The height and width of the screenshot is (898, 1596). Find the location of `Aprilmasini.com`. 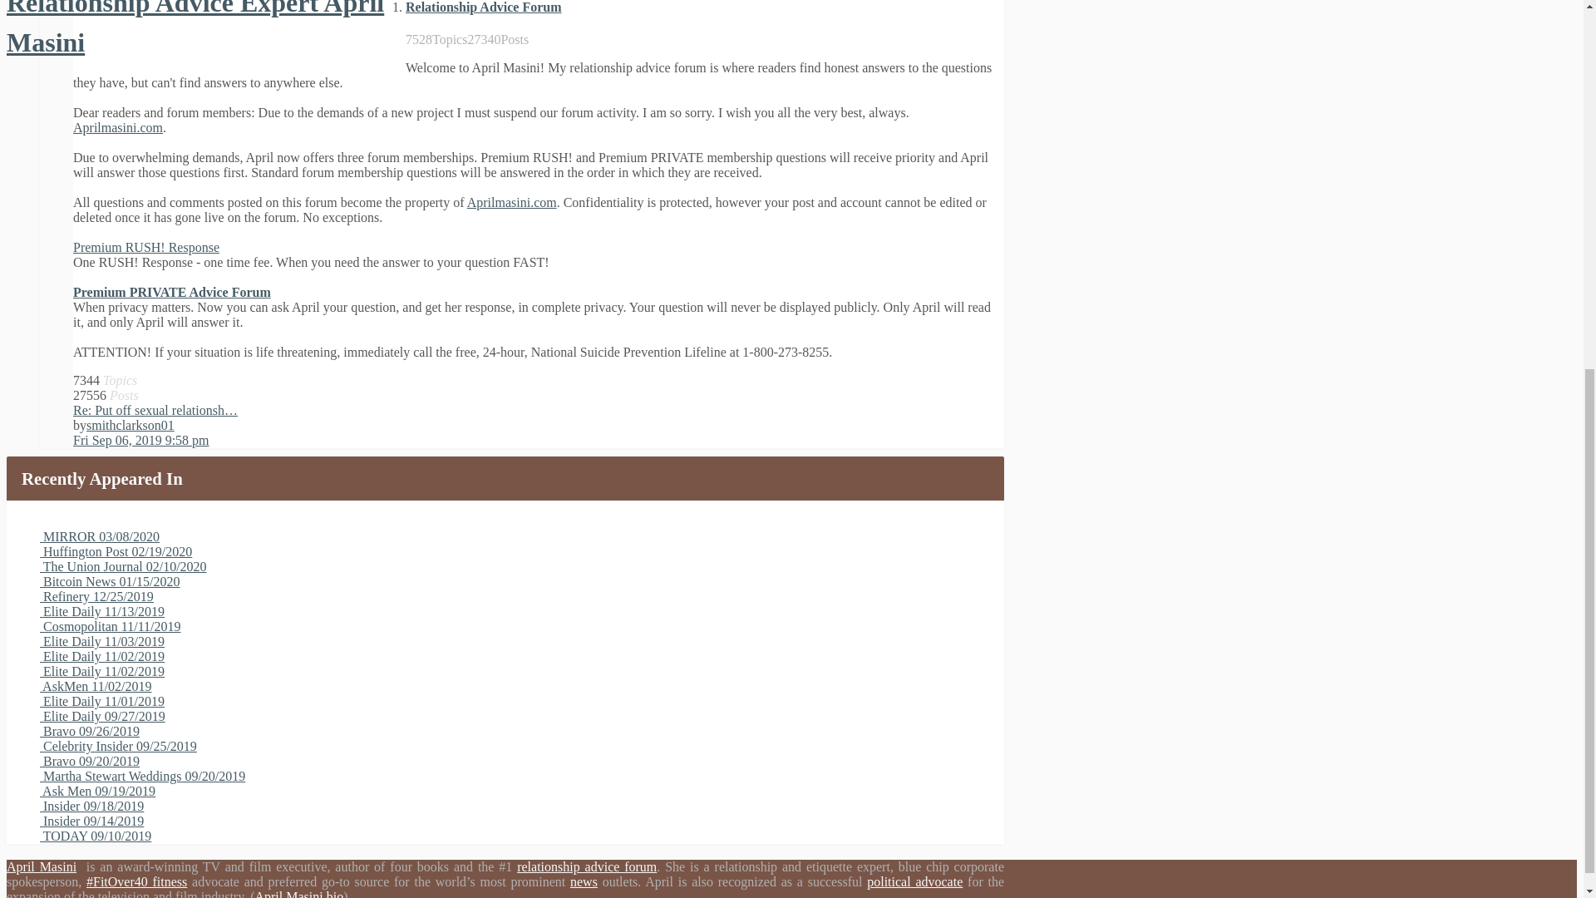

Aprilmasini.com is located at coordinates (118, 127).